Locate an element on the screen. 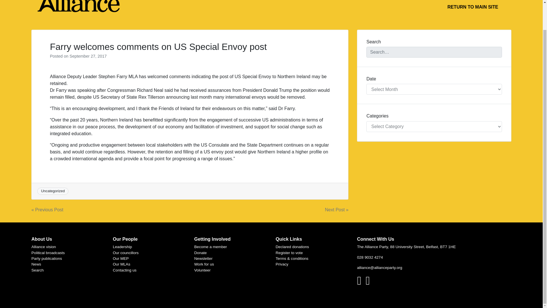 This screenshot has height=308, width=547. Become a member is located at coordinates (210, 246).